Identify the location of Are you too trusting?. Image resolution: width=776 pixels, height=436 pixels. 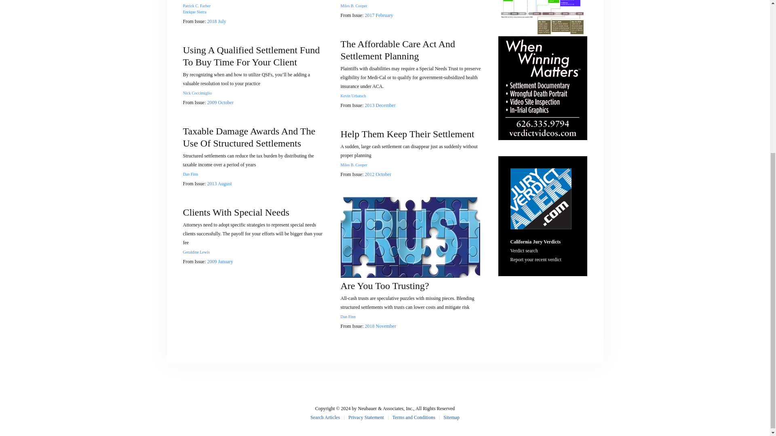
(410, 237).